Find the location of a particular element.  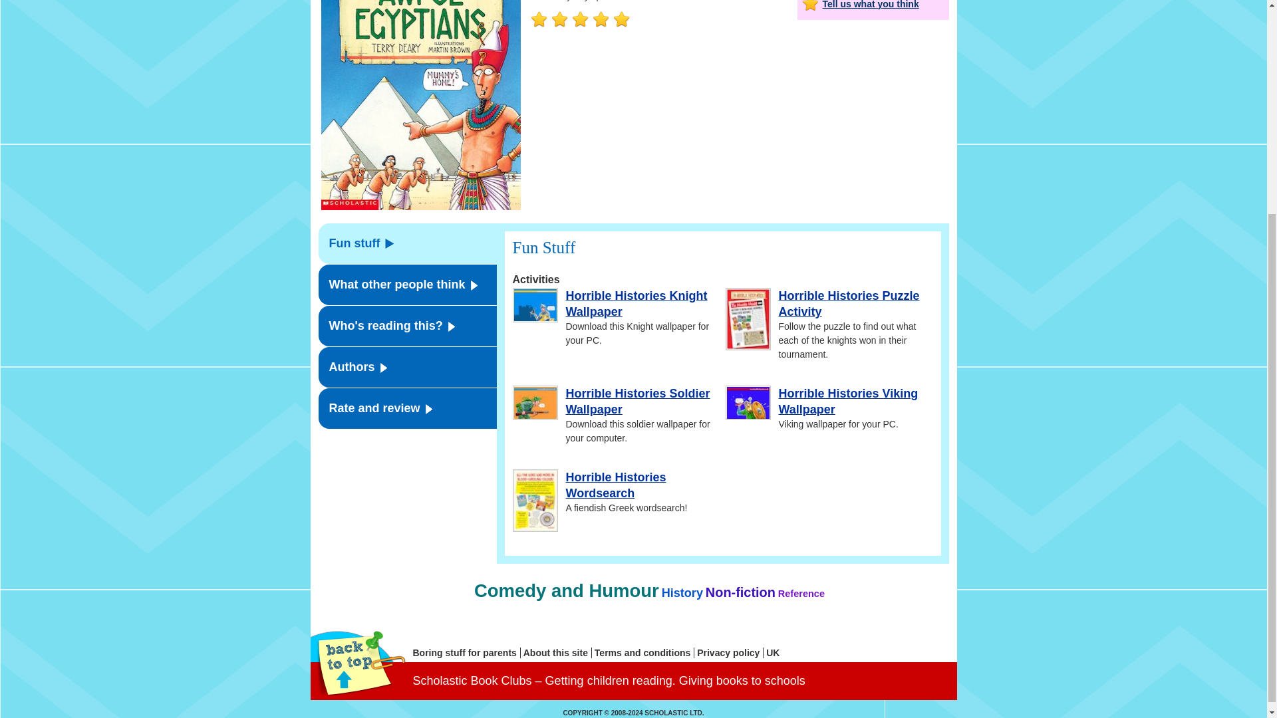

What other people think is located at coordinates (407, 285).